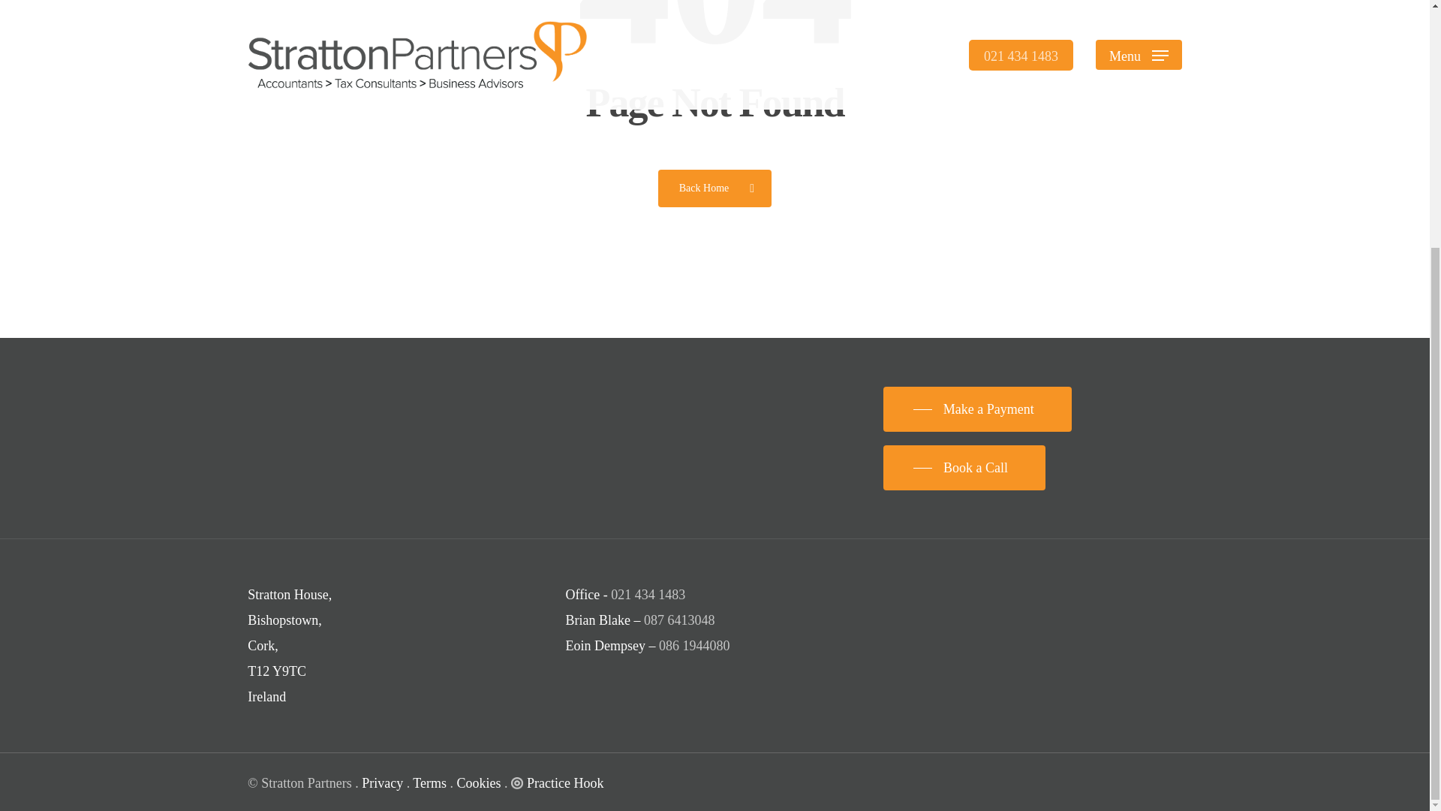 The width and height of the screenshot is (1441, 811). Describe the element at coordinates (479, 782) in the screenshot. I see `Cookies` at that location.